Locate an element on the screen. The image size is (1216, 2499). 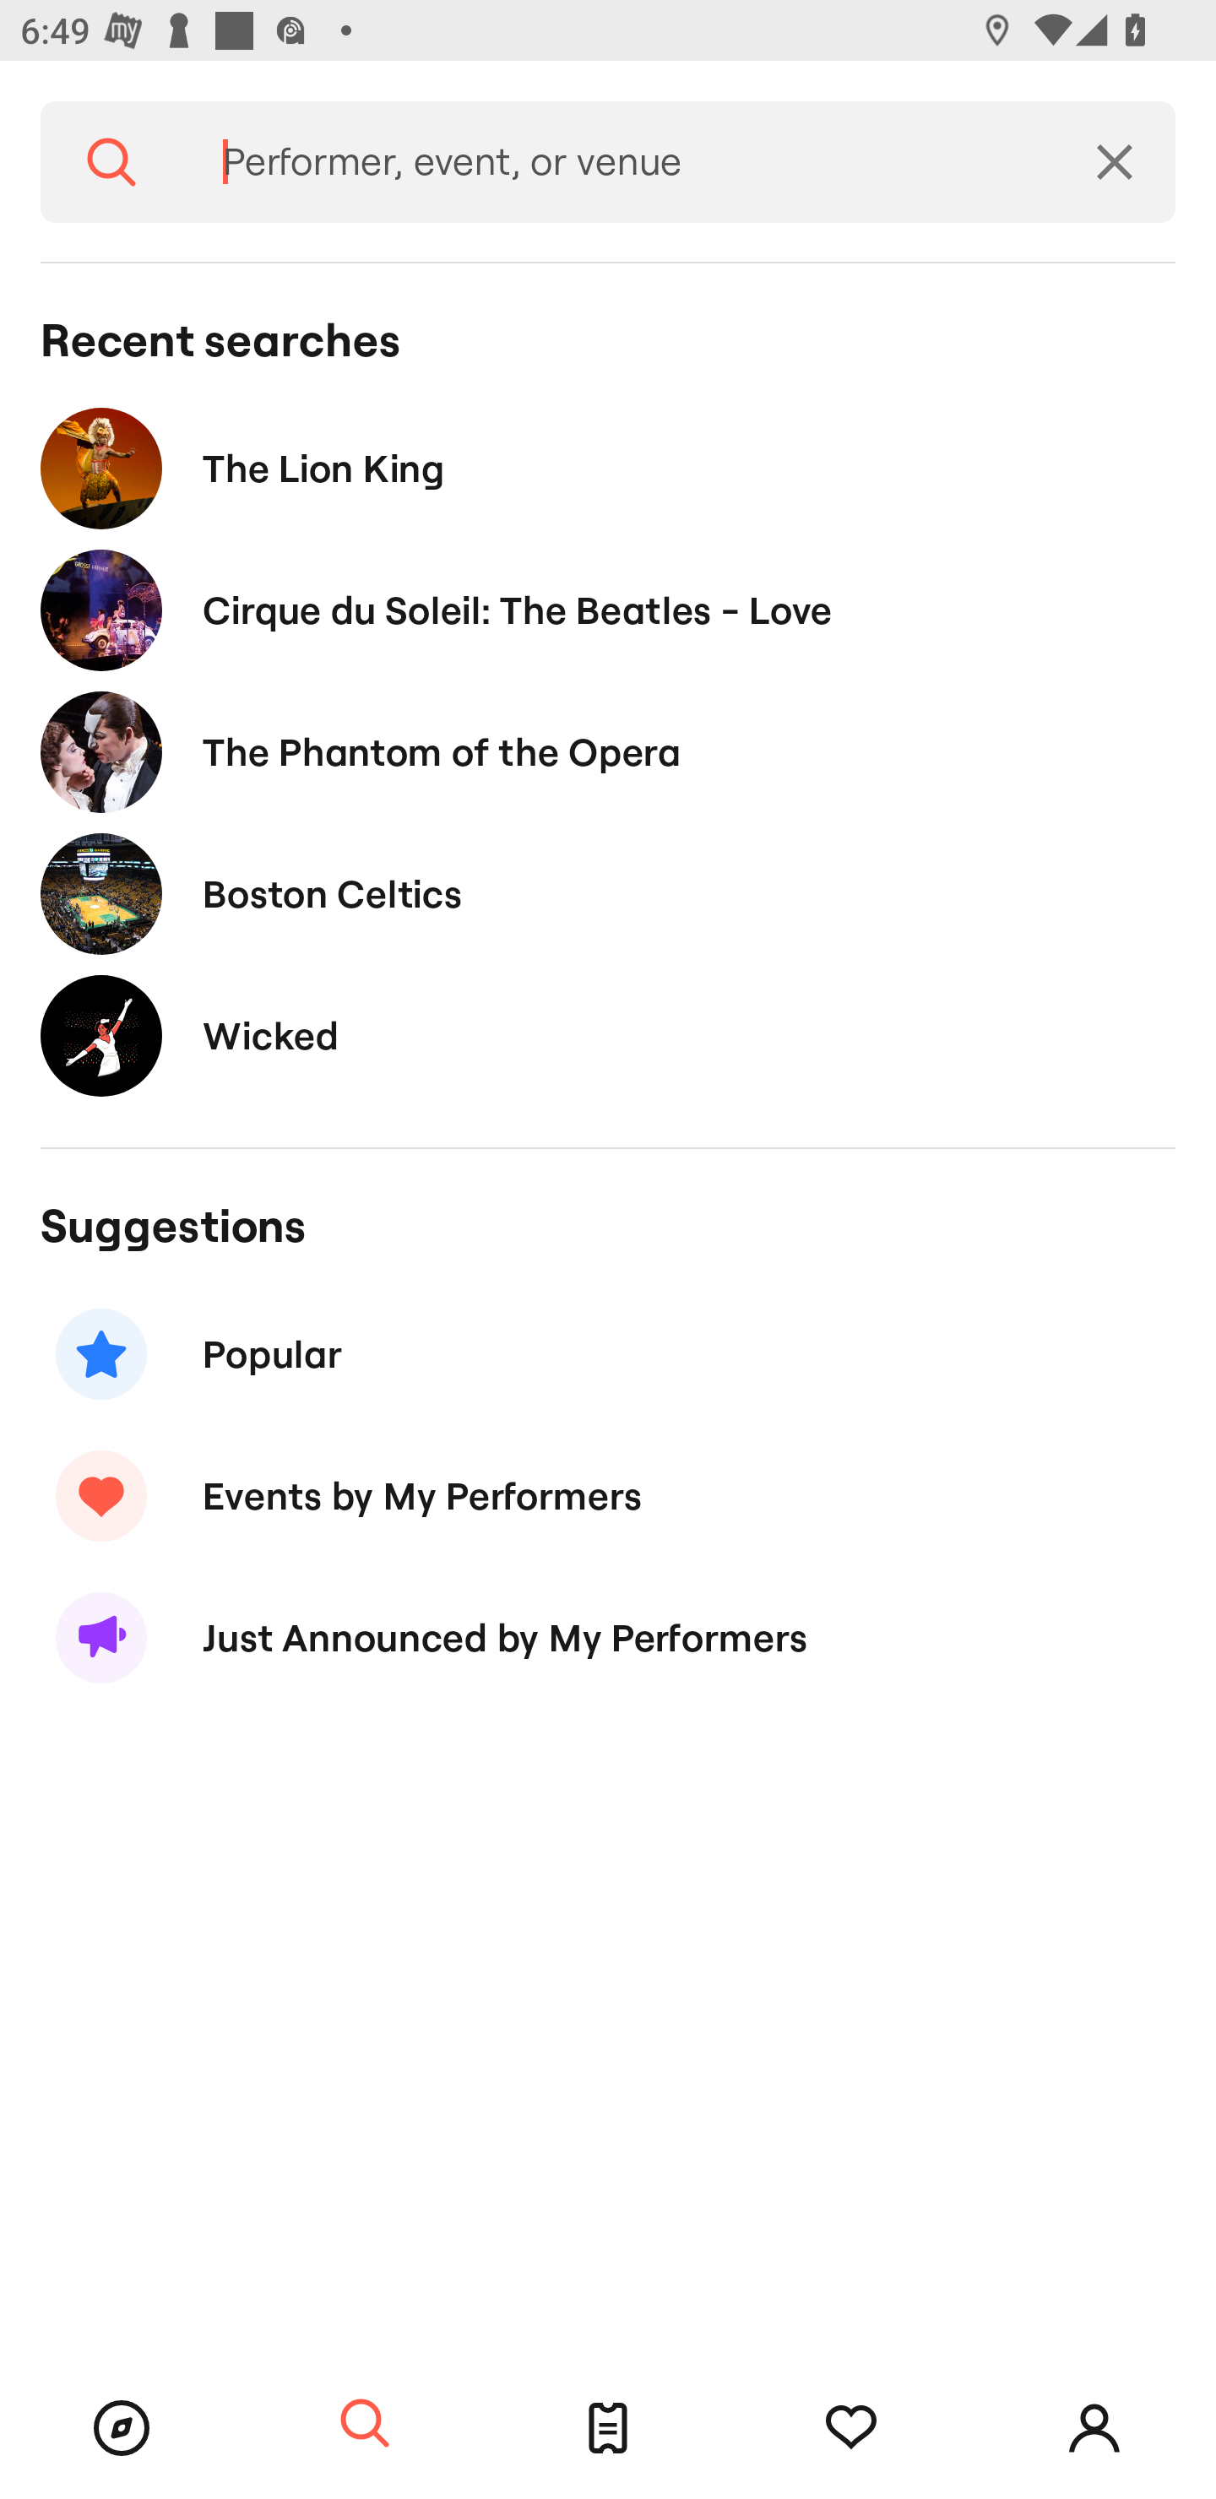
Tracking is located at coordinates (851, 2428).